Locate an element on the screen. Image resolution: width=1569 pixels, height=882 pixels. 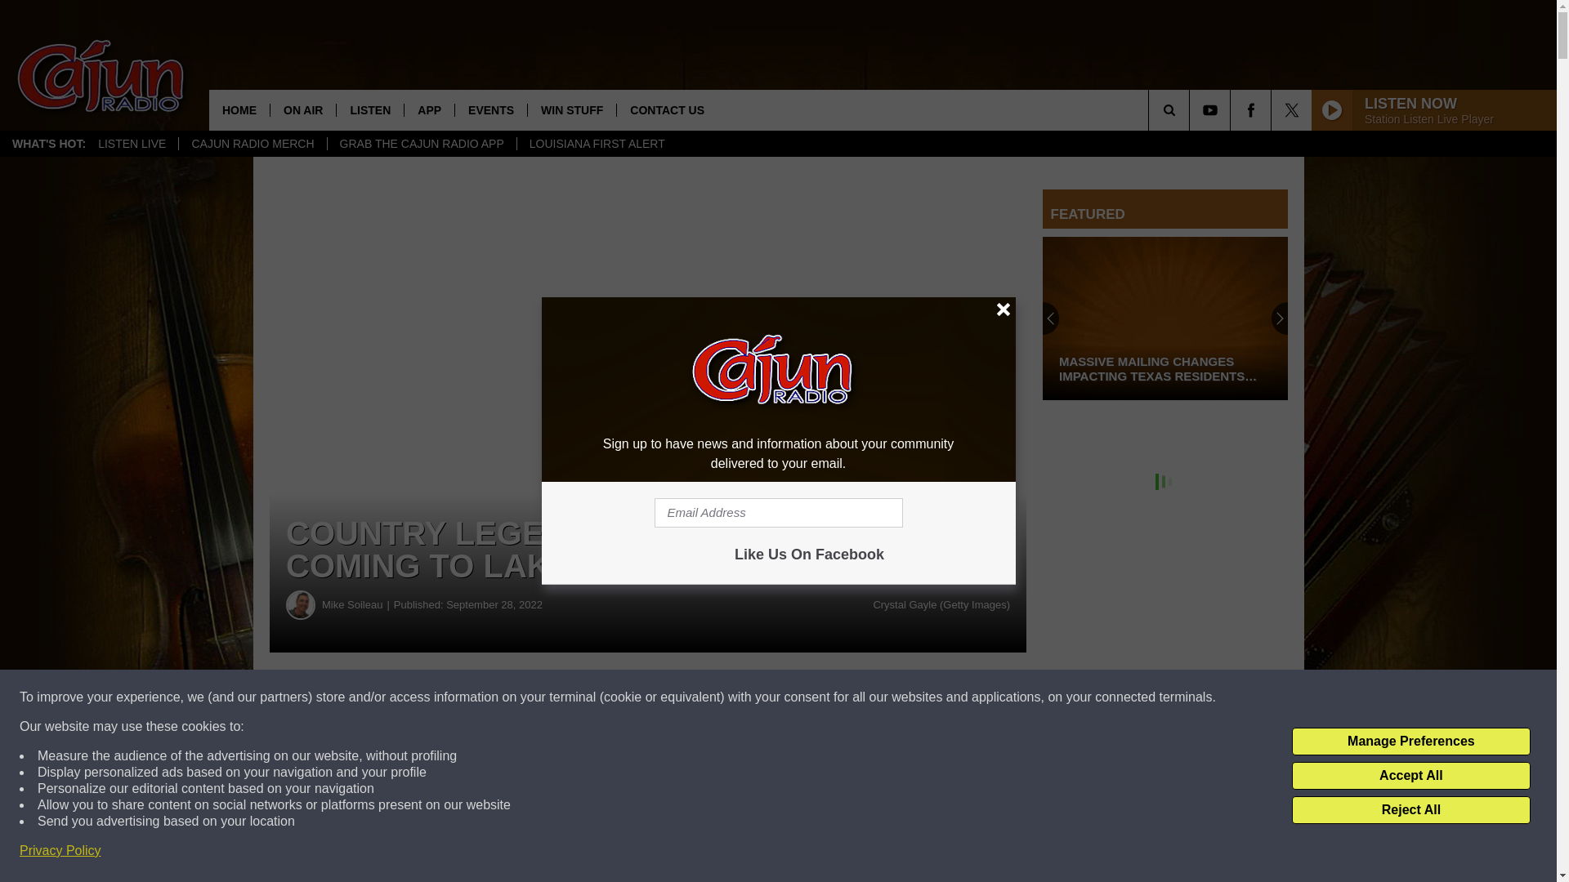
EVENTS is located at coordinates (490, 109).